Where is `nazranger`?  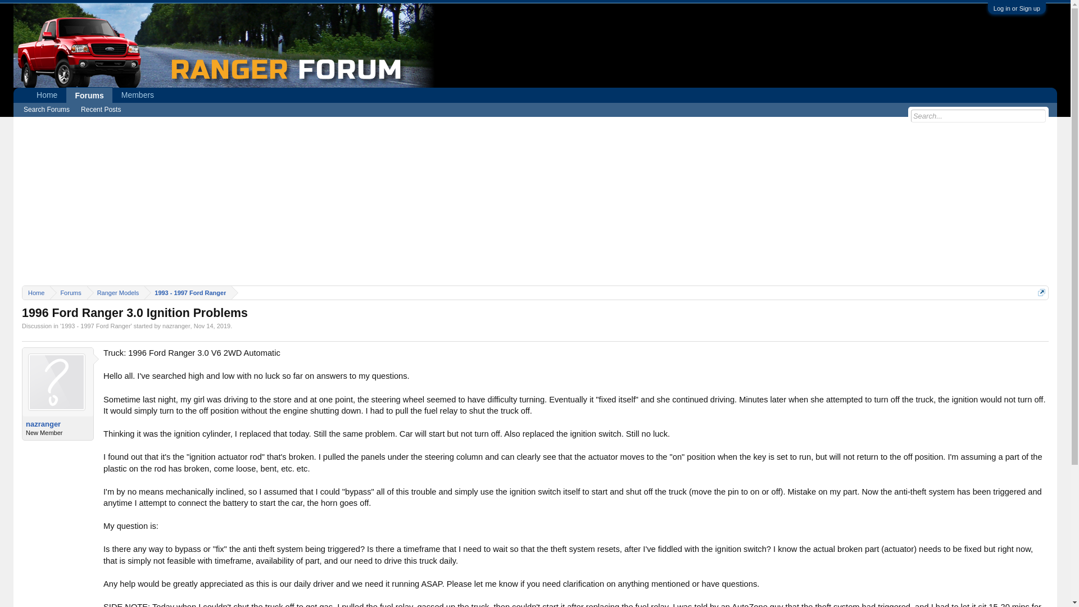 nazranger is located at coordinates (57, 424).